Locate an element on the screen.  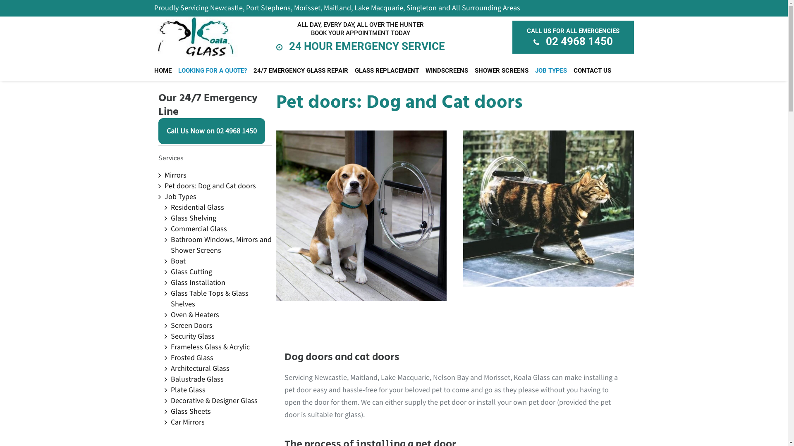
Bathroom Windows, Mirrors and Shower Screens is located at coordinates (221, 245).